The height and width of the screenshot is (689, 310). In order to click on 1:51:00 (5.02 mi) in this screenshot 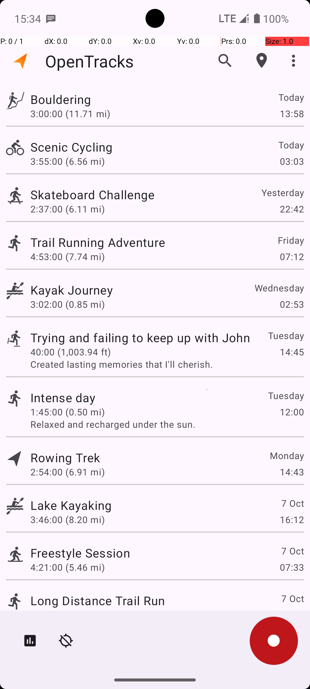, I will do `click(68, 615)`.